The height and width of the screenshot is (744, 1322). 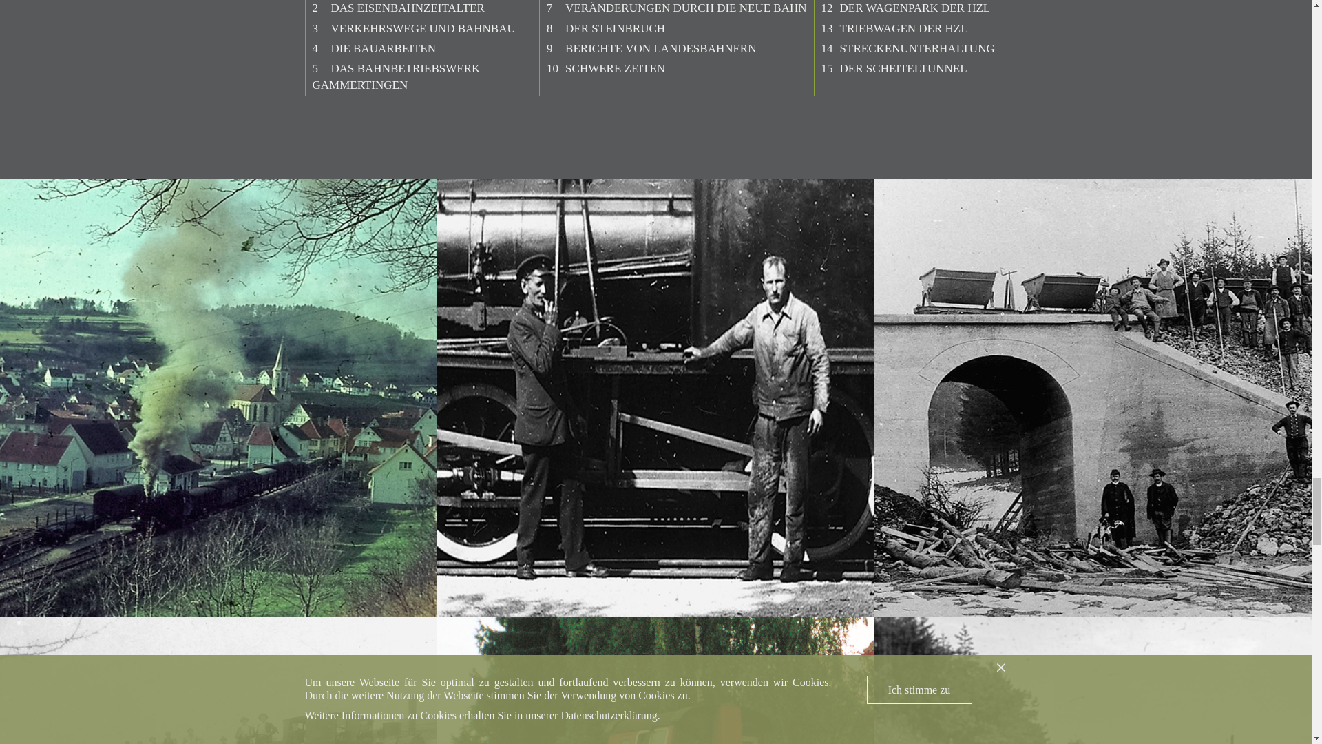 What do you see at coordinates (905, 8) in the screenshot?
I see `12DER WAGENPARK DER HZL` at bounding box center [905, 8].